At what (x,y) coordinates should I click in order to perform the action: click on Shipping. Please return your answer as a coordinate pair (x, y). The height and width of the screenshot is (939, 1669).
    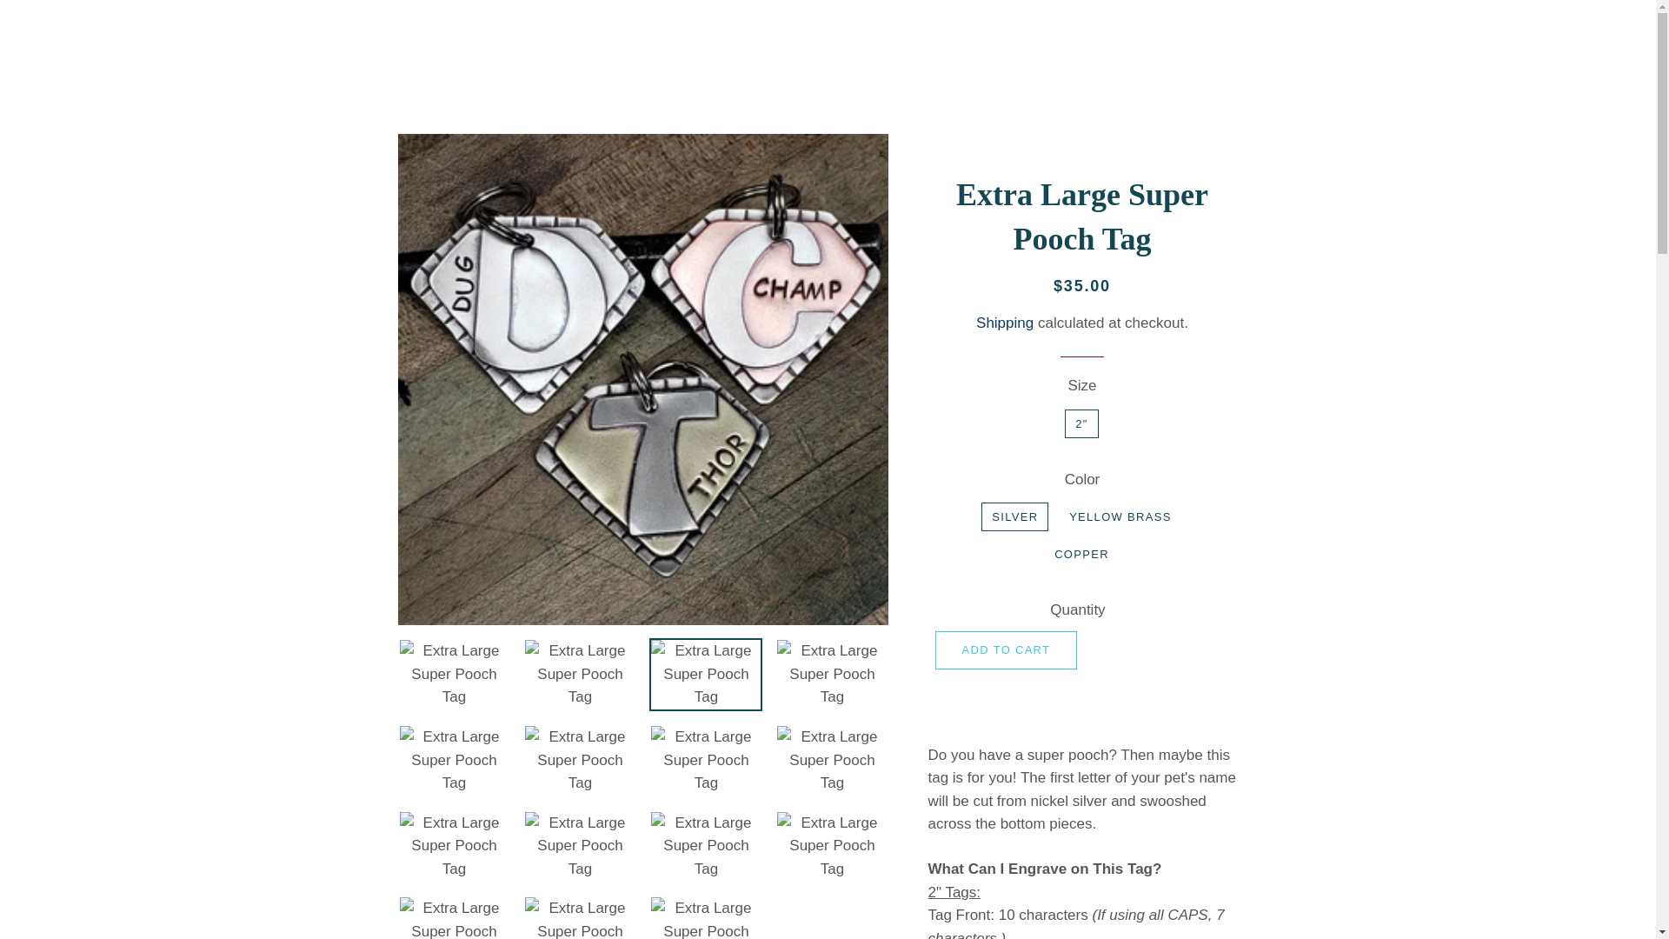
    Looking at the image, I should click on (1005, 323).